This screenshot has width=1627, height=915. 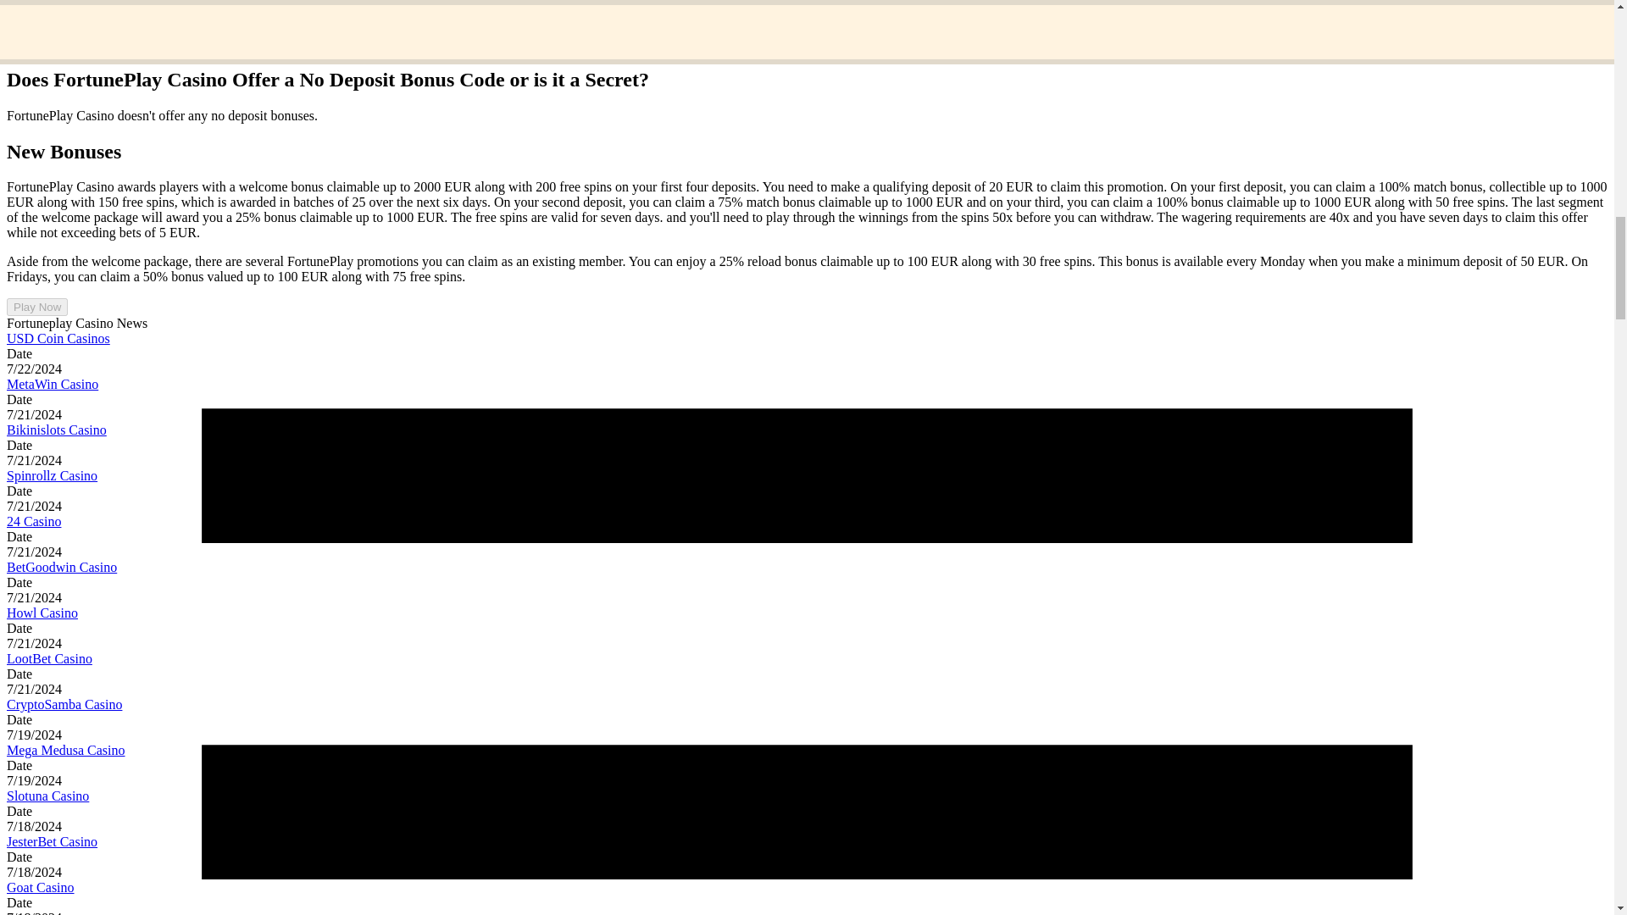 What do you see at coordinates (61, 567) in the screenshot?
I see `BetGoodwin Casino` at bounding box center [61, 567].